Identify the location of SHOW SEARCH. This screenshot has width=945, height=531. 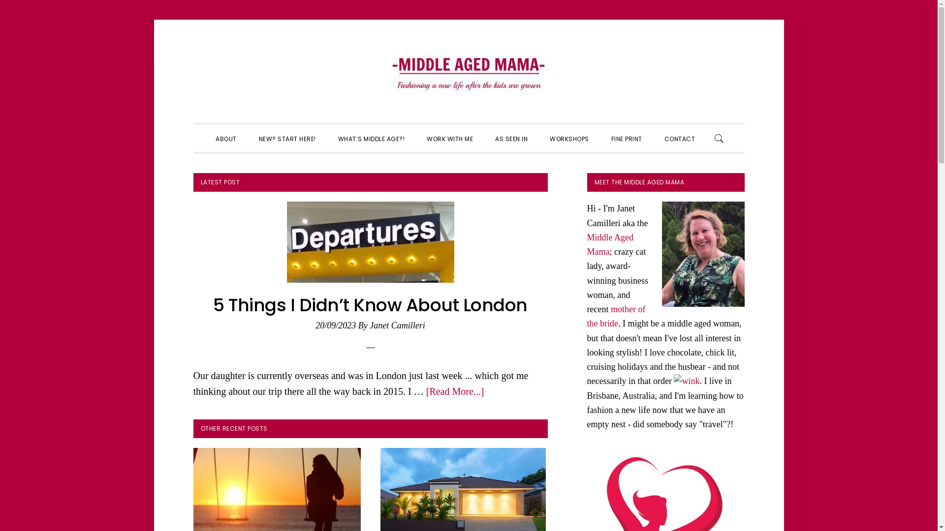
(720, 138).